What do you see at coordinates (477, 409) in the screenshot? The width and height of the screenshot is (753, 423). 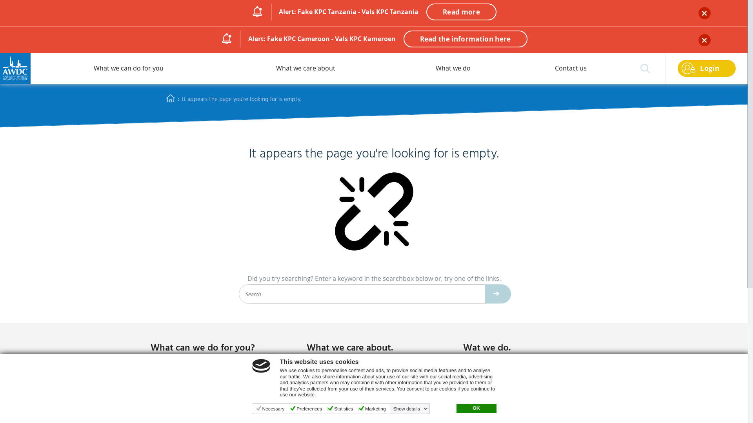 I see `OK` at bounding box center [477, 409].